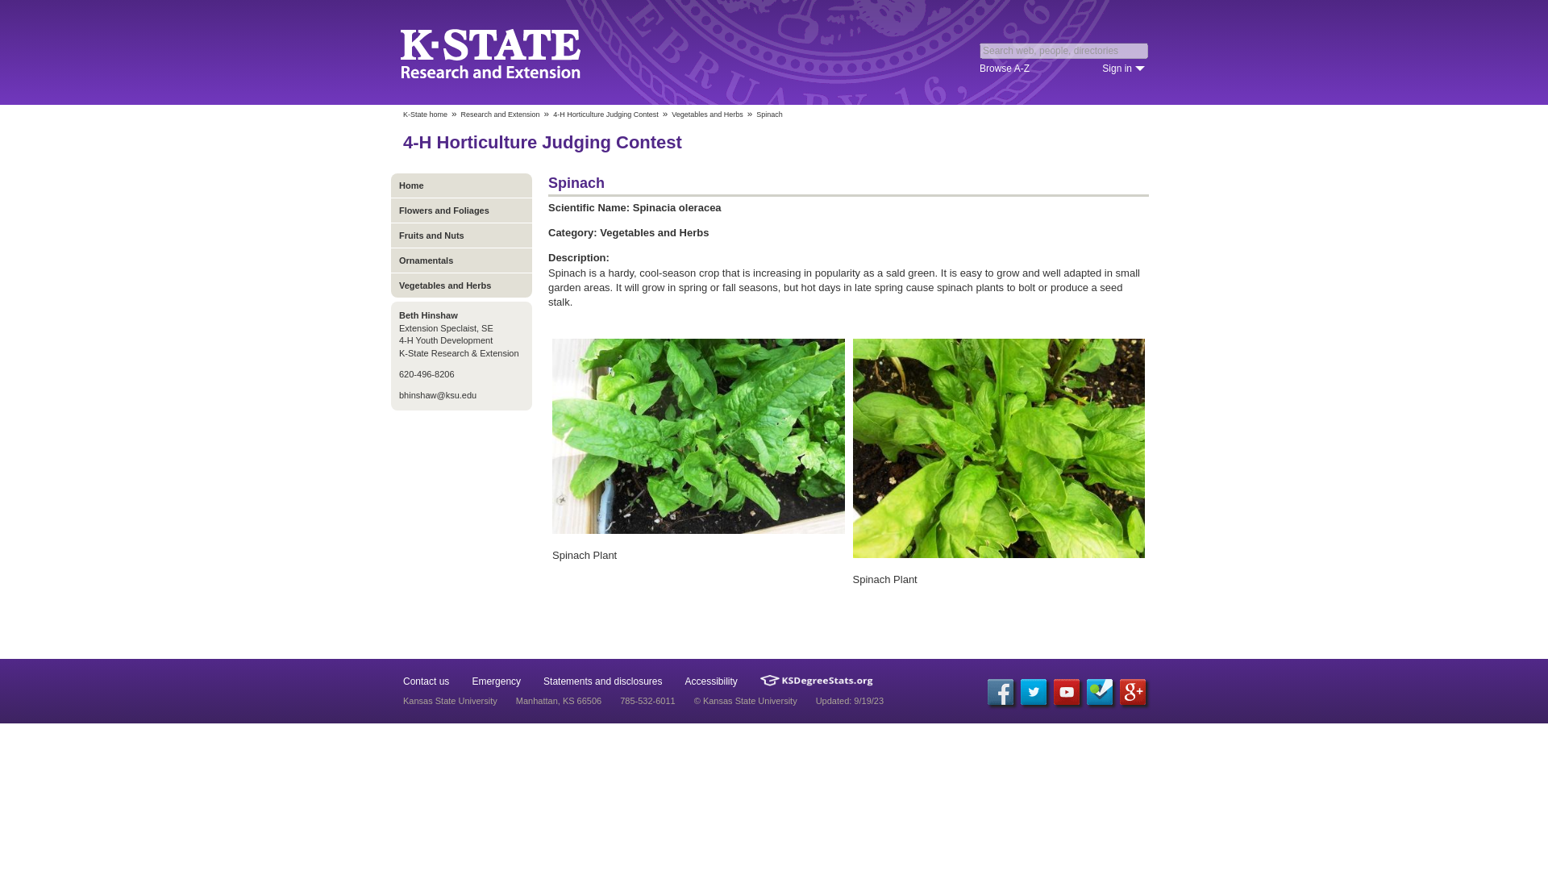 This screenshot has height=871, width=1548. What do you see at coordinates (1064, 50) in the screenshot?
I see `Search web, people, directories` at bounding box center [1064, 50].